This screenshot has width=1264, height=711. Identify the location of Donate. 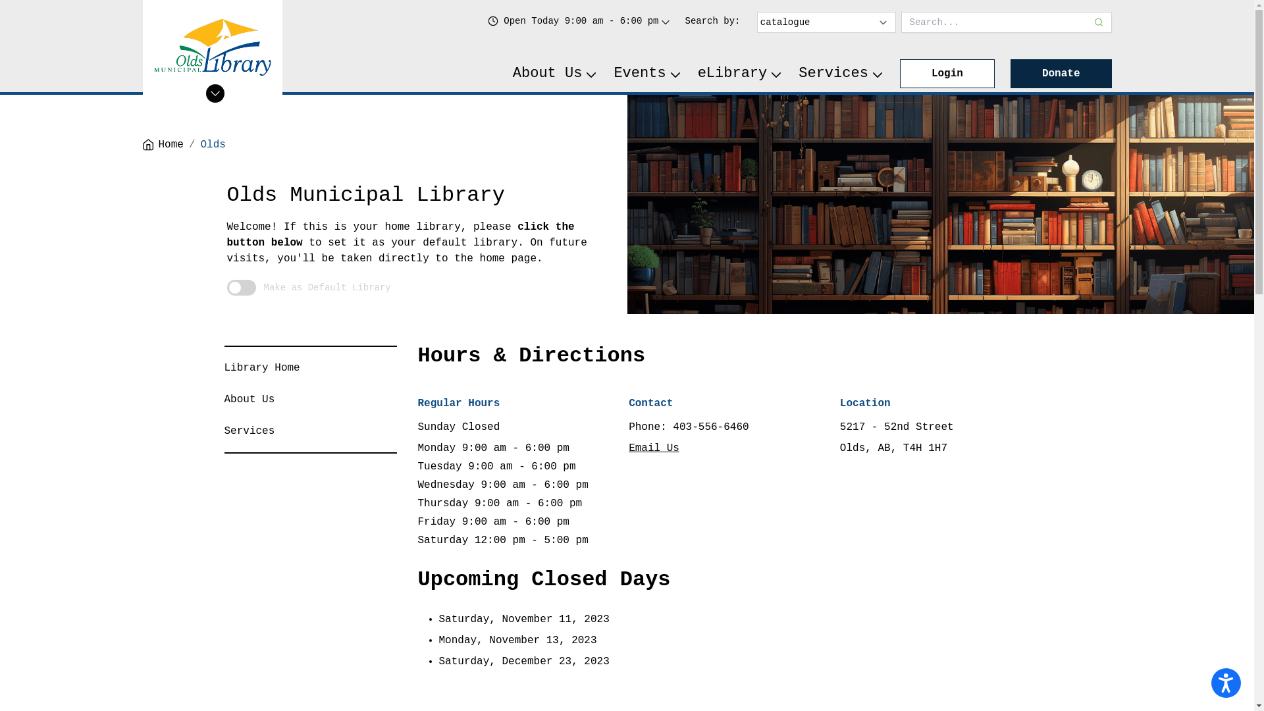
(1061, 74).